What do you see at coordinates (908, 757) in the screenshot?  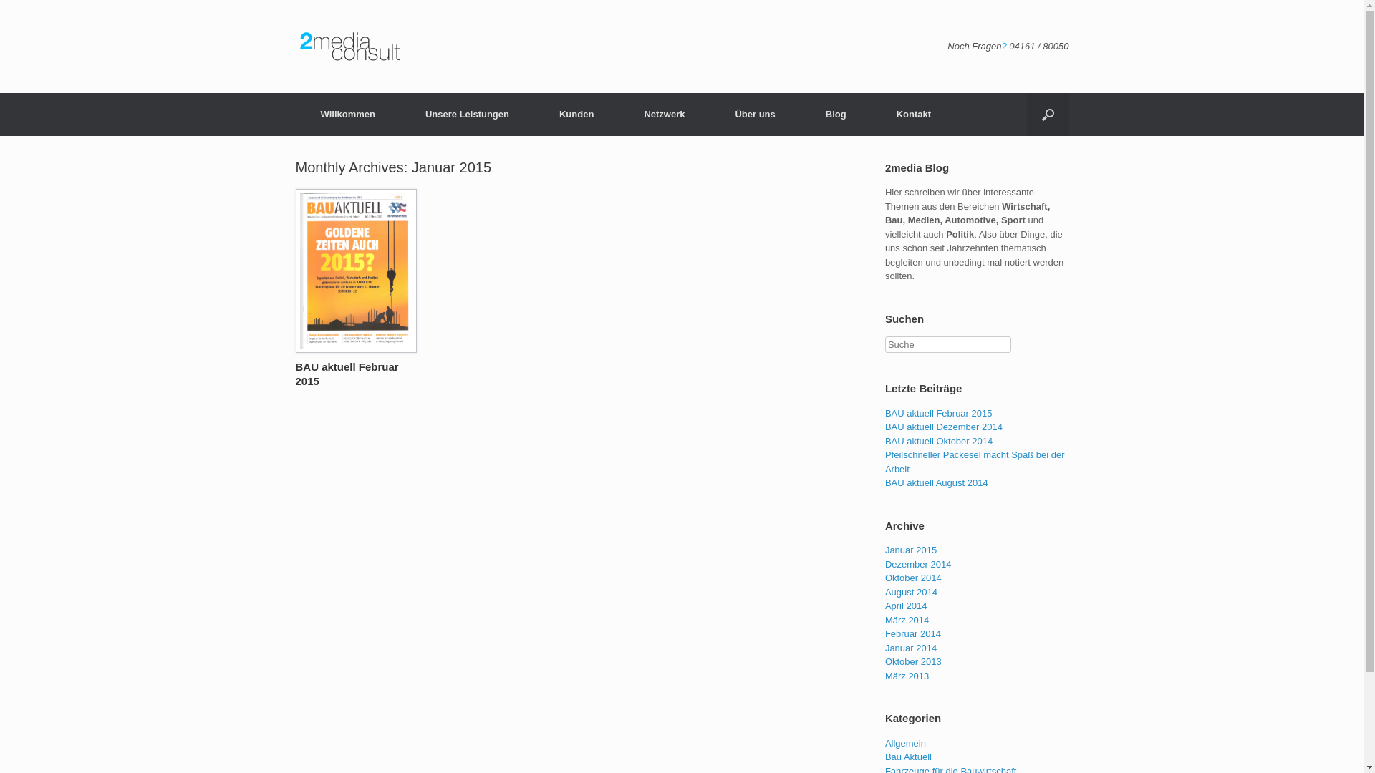 I see `Bau Aktuell` at bounding box center [908, 757].